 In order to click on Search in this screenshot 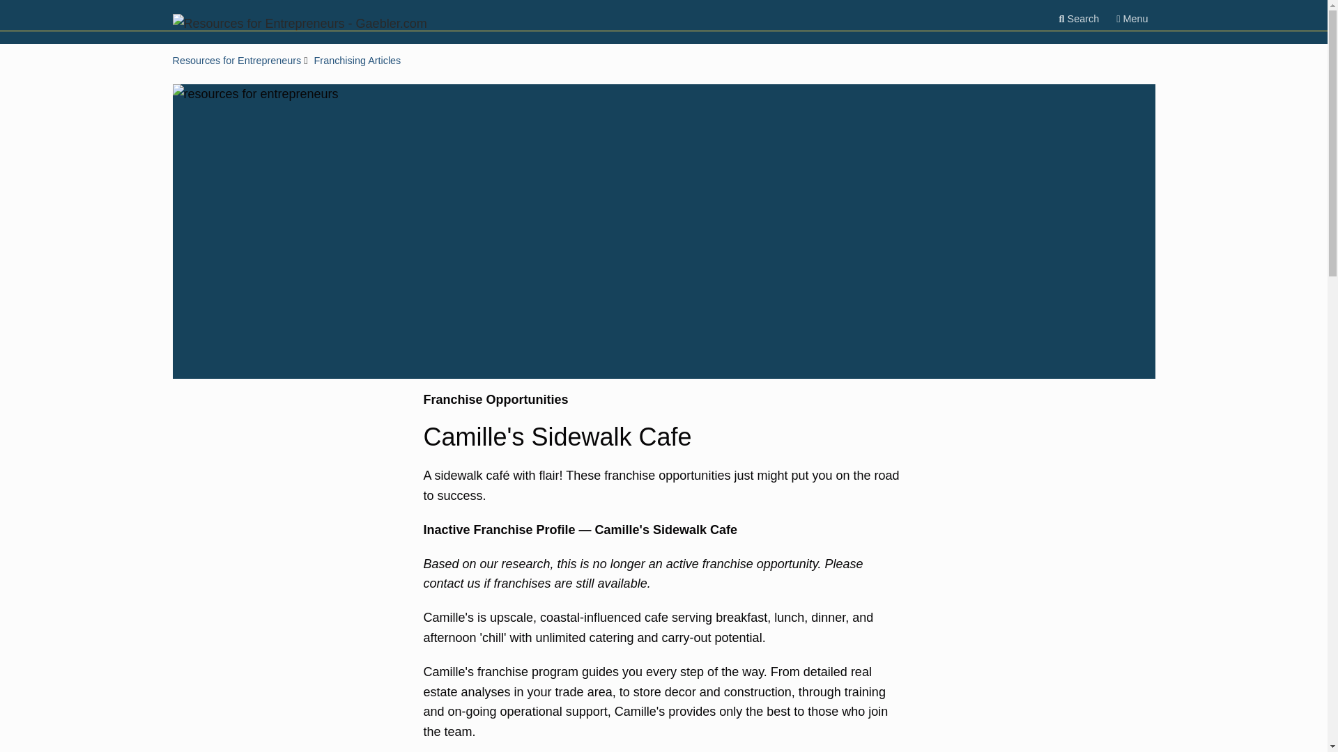, I will do `click(1079, 19)`.